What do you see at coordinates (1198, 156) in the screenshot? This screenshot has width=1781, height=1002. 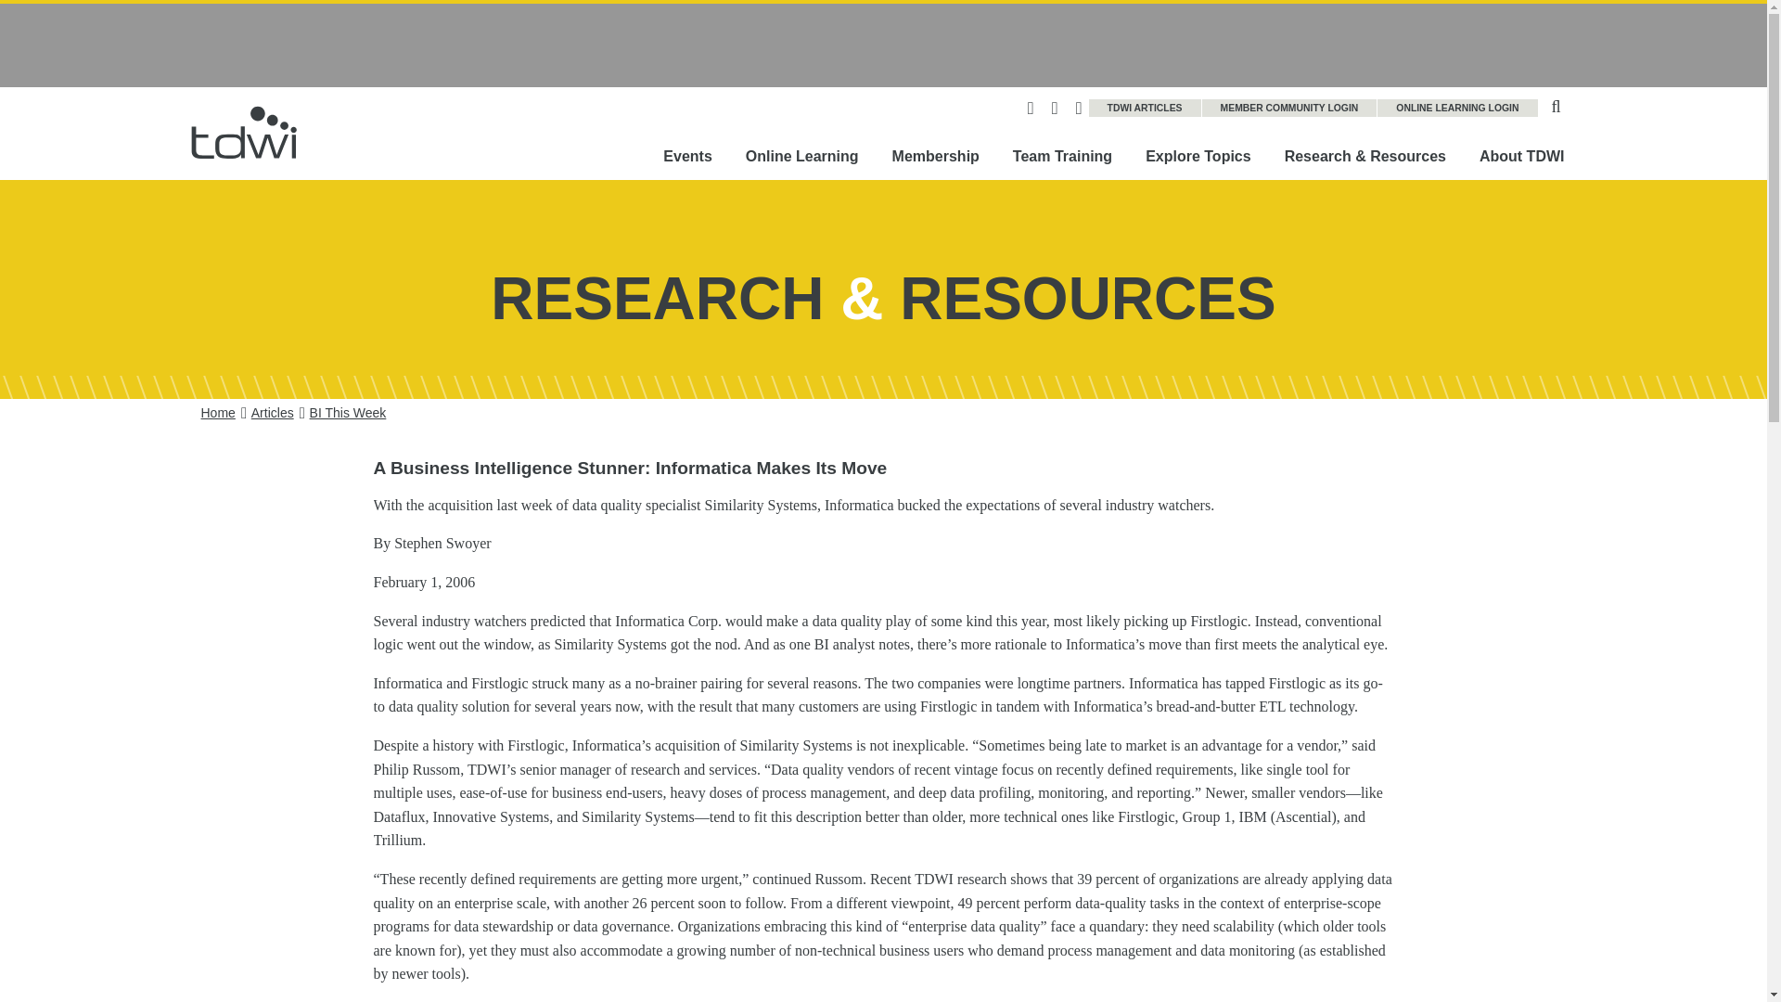 I see `Explore Topics` at bounding box center [1198, 156].